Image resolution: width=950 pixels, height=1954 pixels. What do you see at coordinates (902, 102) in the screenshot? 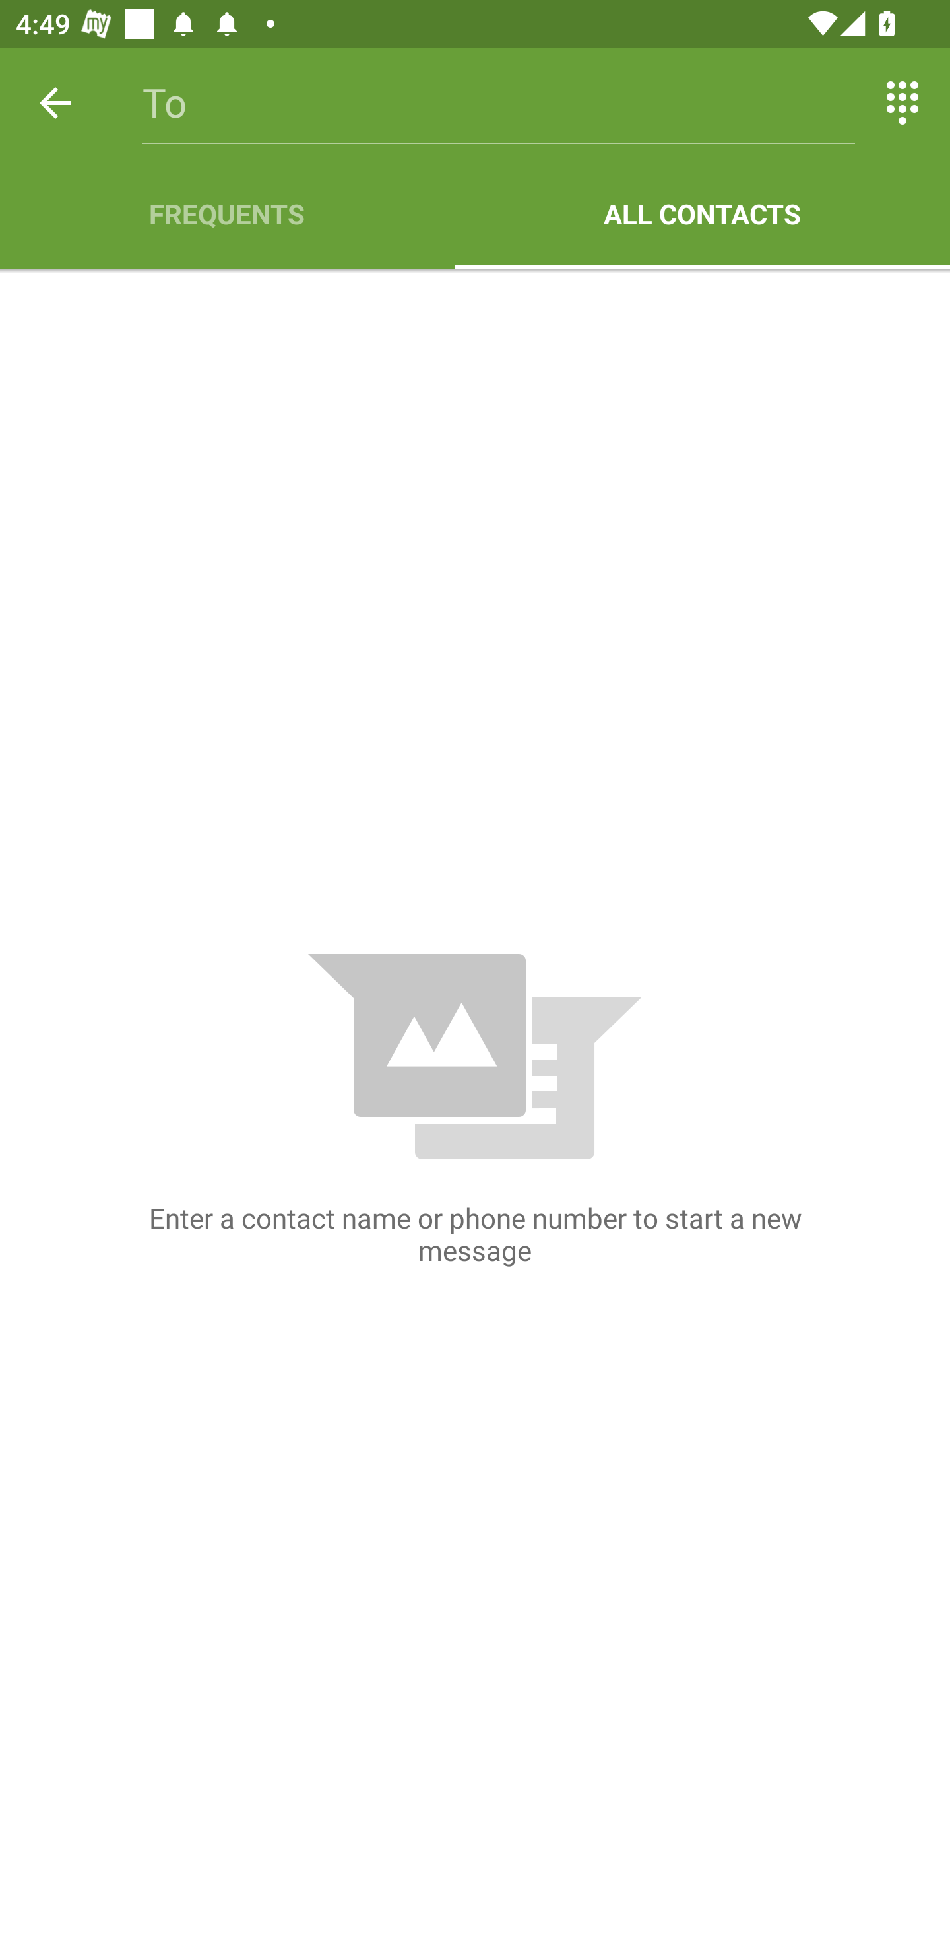
I see `Switch between entering text and numbers` at bounding box center [902, 102].